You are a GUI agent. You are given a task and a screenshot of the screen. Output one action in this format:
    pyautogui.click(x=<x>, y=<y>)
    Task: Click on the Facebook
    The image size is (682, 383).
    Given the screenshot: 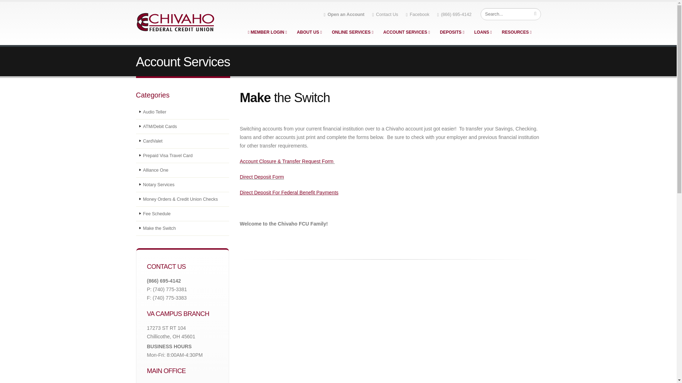 What is the action you would take?
    pyautogui.click(x=418, y=14)
    